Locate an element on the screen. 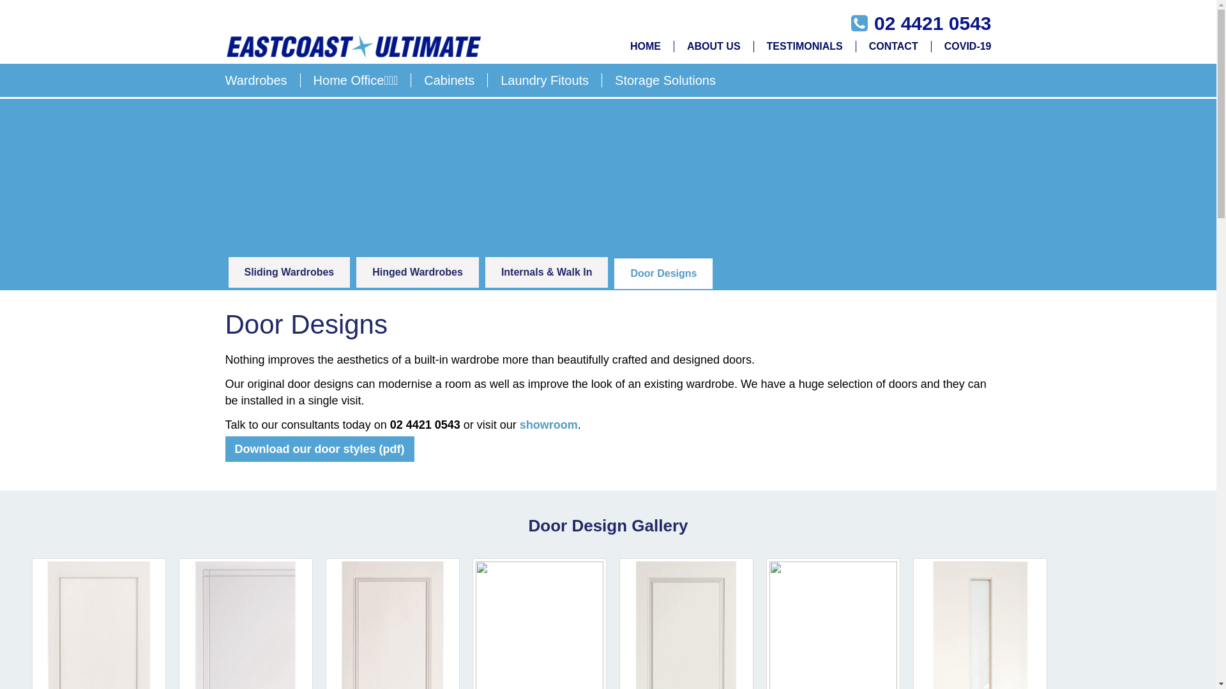 This screenshot has width=1226, height=689. Sliding Wardrobes is located at coordinates (290, 272).